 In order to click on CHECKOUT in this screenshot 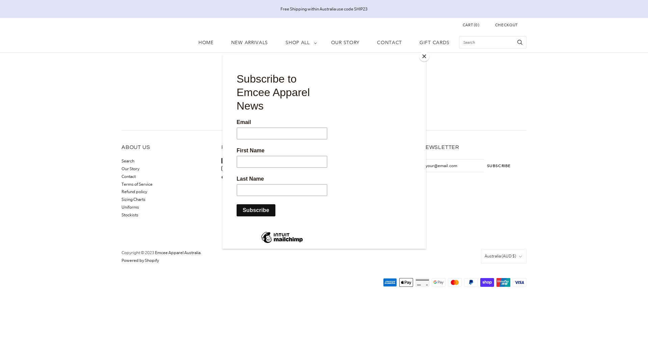, I will do `click(506, 25)`.